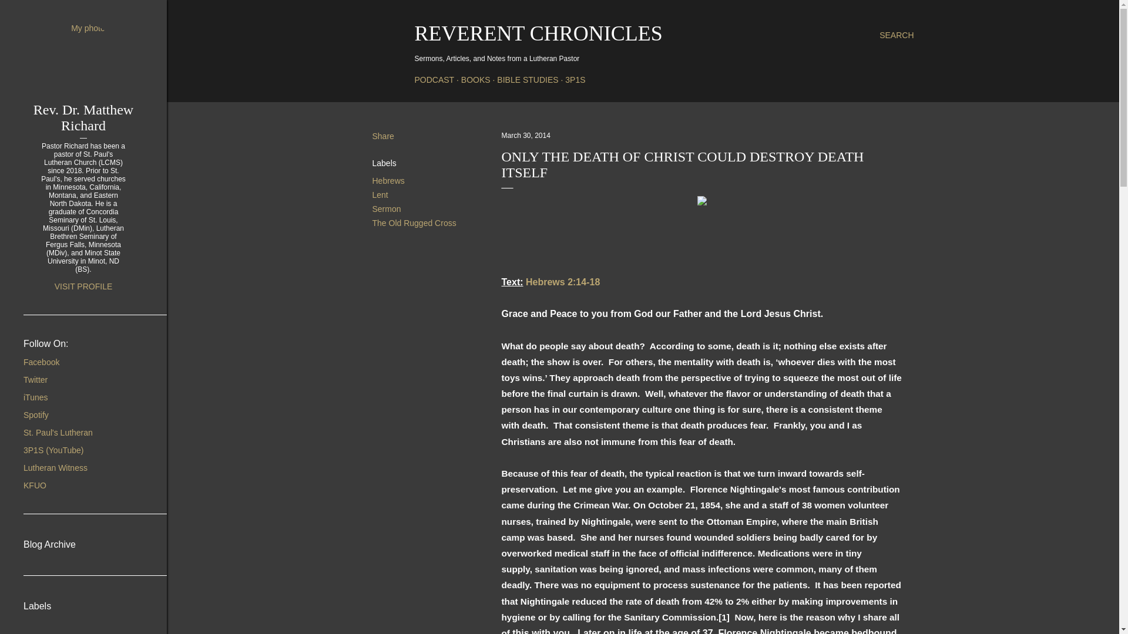 The height and width of the screenshot is (634, 1128). Describe the element at coordinates (387, 208) in the screenshot. I see `Sermon` at that location.